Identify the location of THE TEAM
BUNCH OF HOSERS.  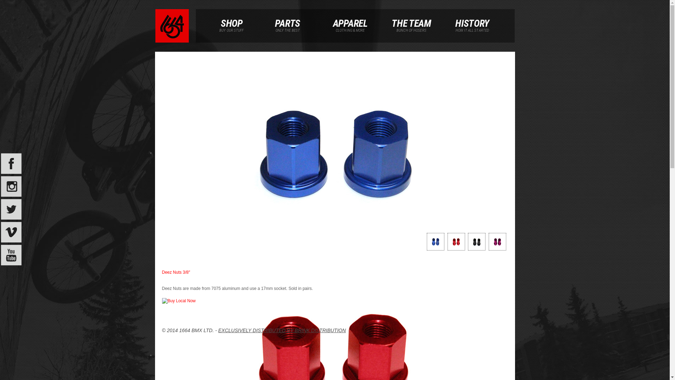
(411, 19).